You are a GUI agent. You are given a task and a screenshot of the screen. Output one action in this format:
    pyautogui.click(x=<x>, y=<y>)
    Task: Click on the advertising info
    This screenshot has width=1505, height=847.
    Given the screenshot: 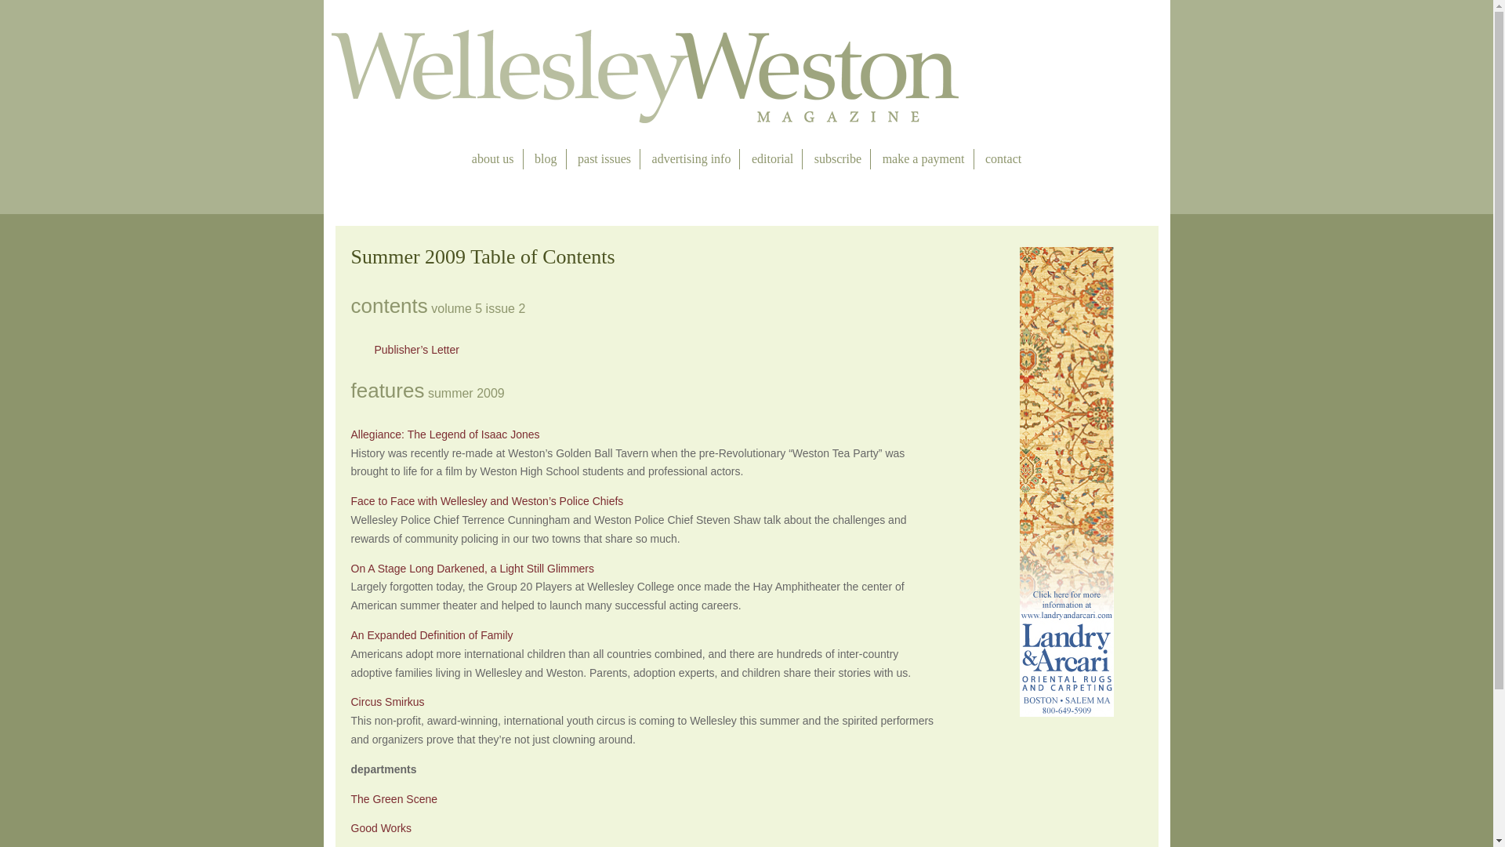 What is the action you would take?
    pyautogui.click(x=691, y=159)
    